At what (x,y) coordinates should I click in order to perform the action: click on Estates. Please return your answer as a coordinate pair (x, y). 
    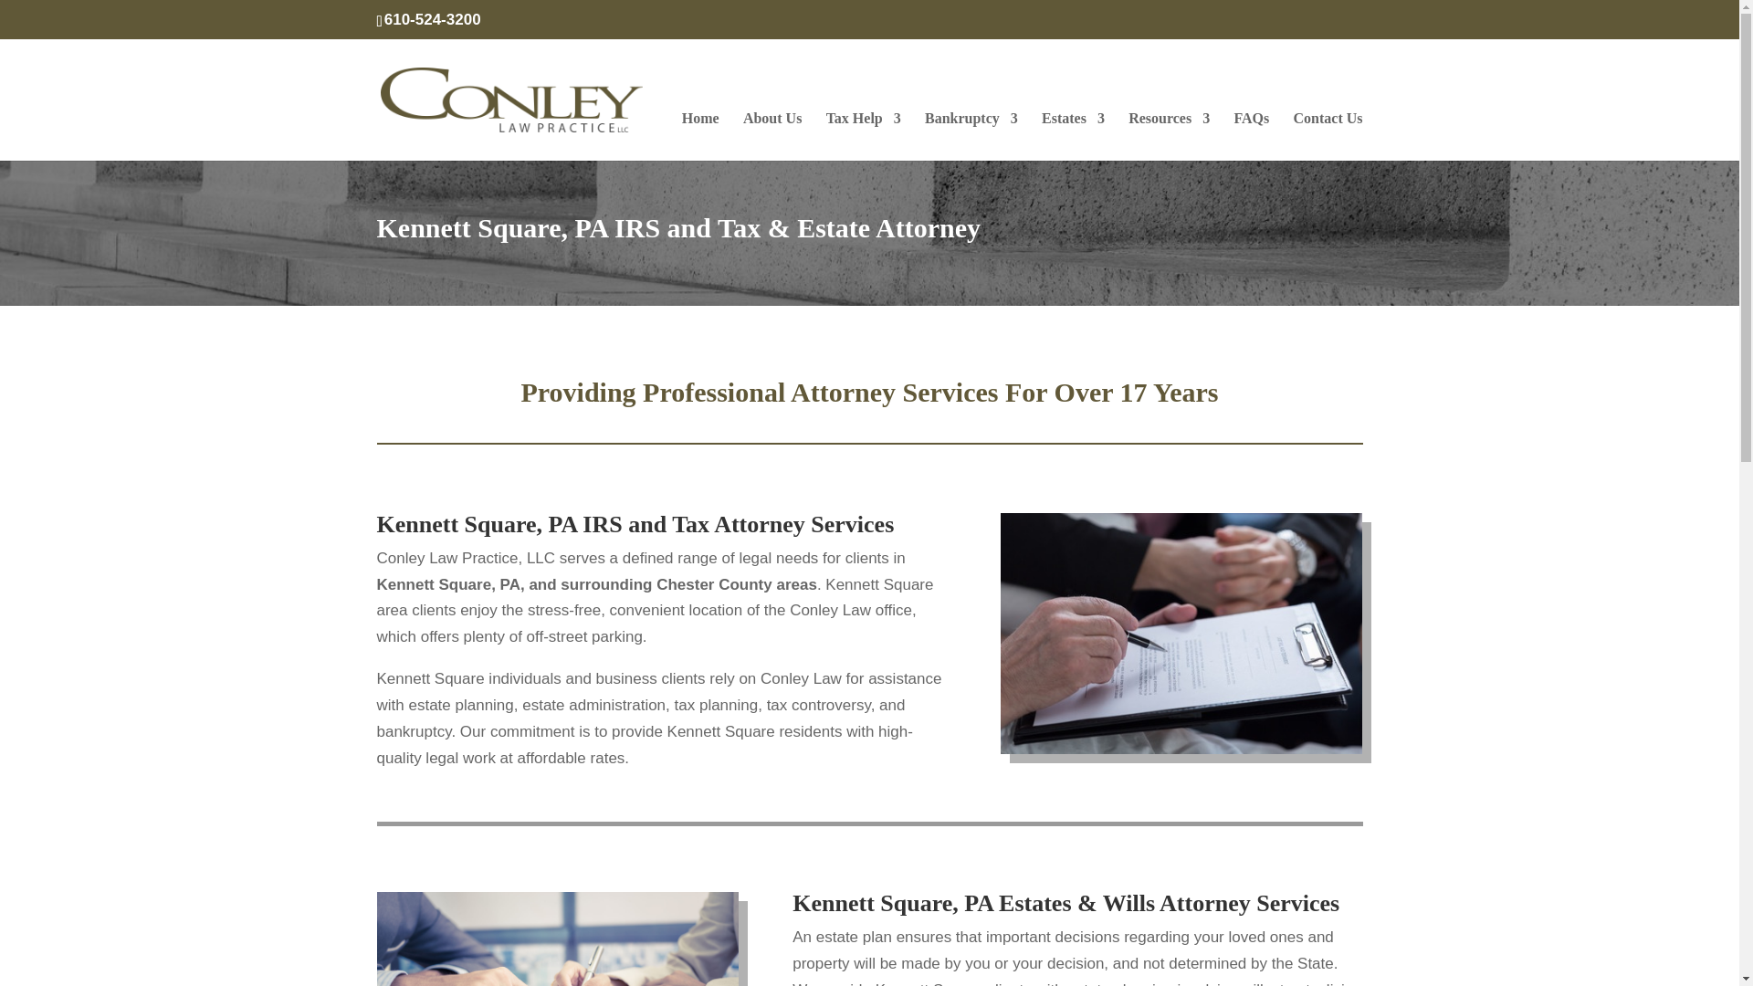
    Looking at the image, I should click on (1072, 135).